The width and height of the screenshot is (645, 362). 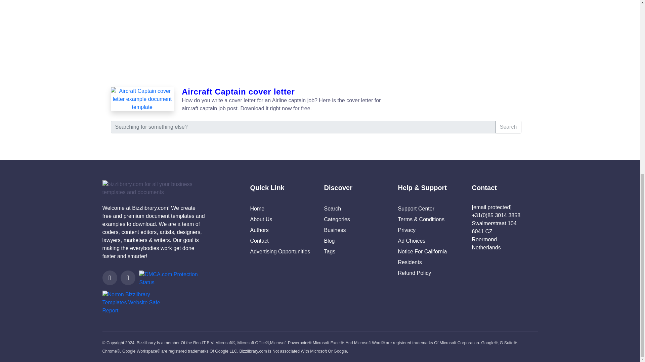 What do you see at coordinates (337, 219) in the screenshot?
I see `Categories` at bounding box center [337, 219].